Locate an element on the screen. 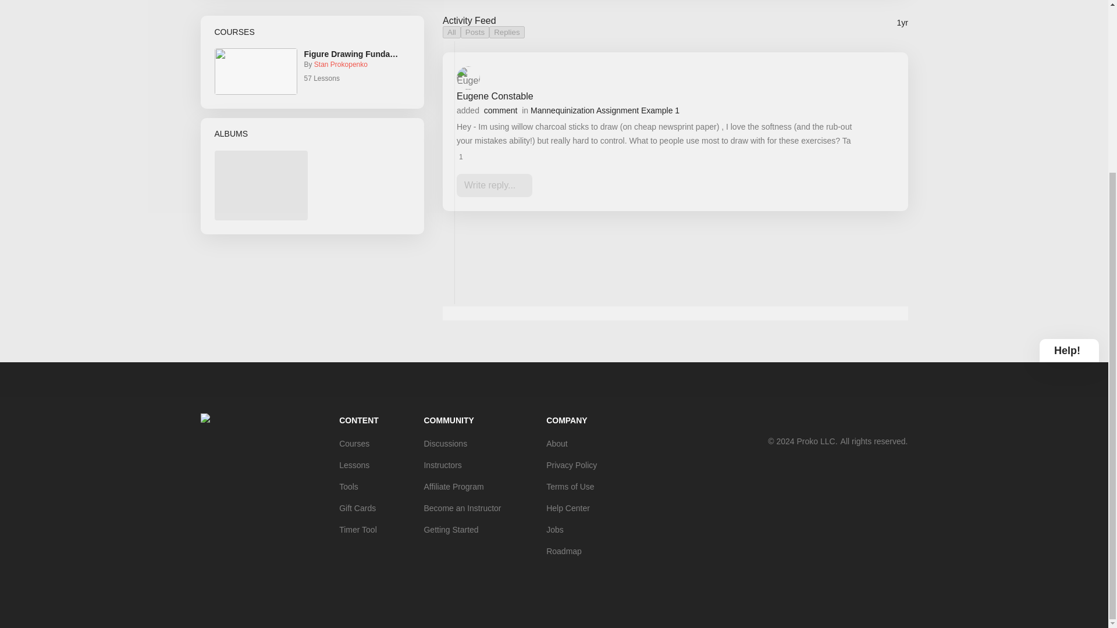 The height and width of the screenshot is (628, 1117). Eugene Constable is located at coordinates (494, 97).